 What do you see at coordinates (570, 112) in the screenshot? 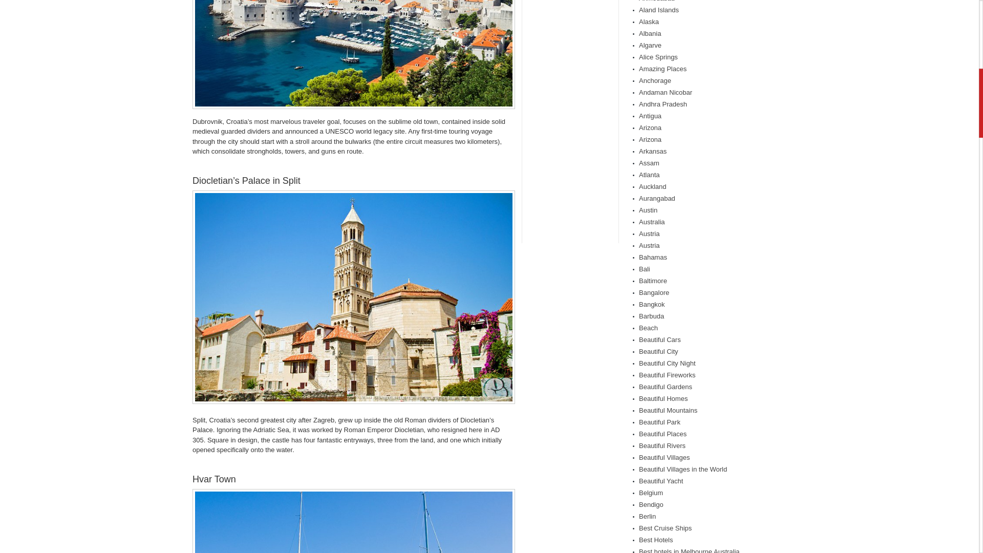
I see `Advertisement` at bounding box center [570, 112].